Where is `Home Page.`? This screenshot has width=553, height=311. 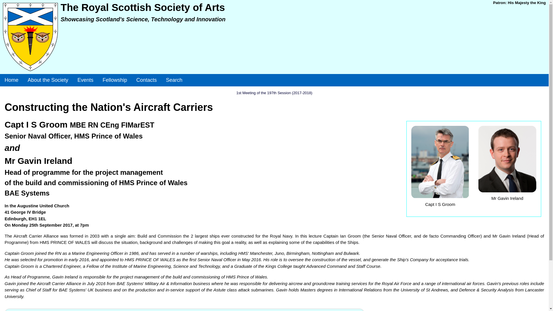 Home Page. is located at coordinates (12, 80).